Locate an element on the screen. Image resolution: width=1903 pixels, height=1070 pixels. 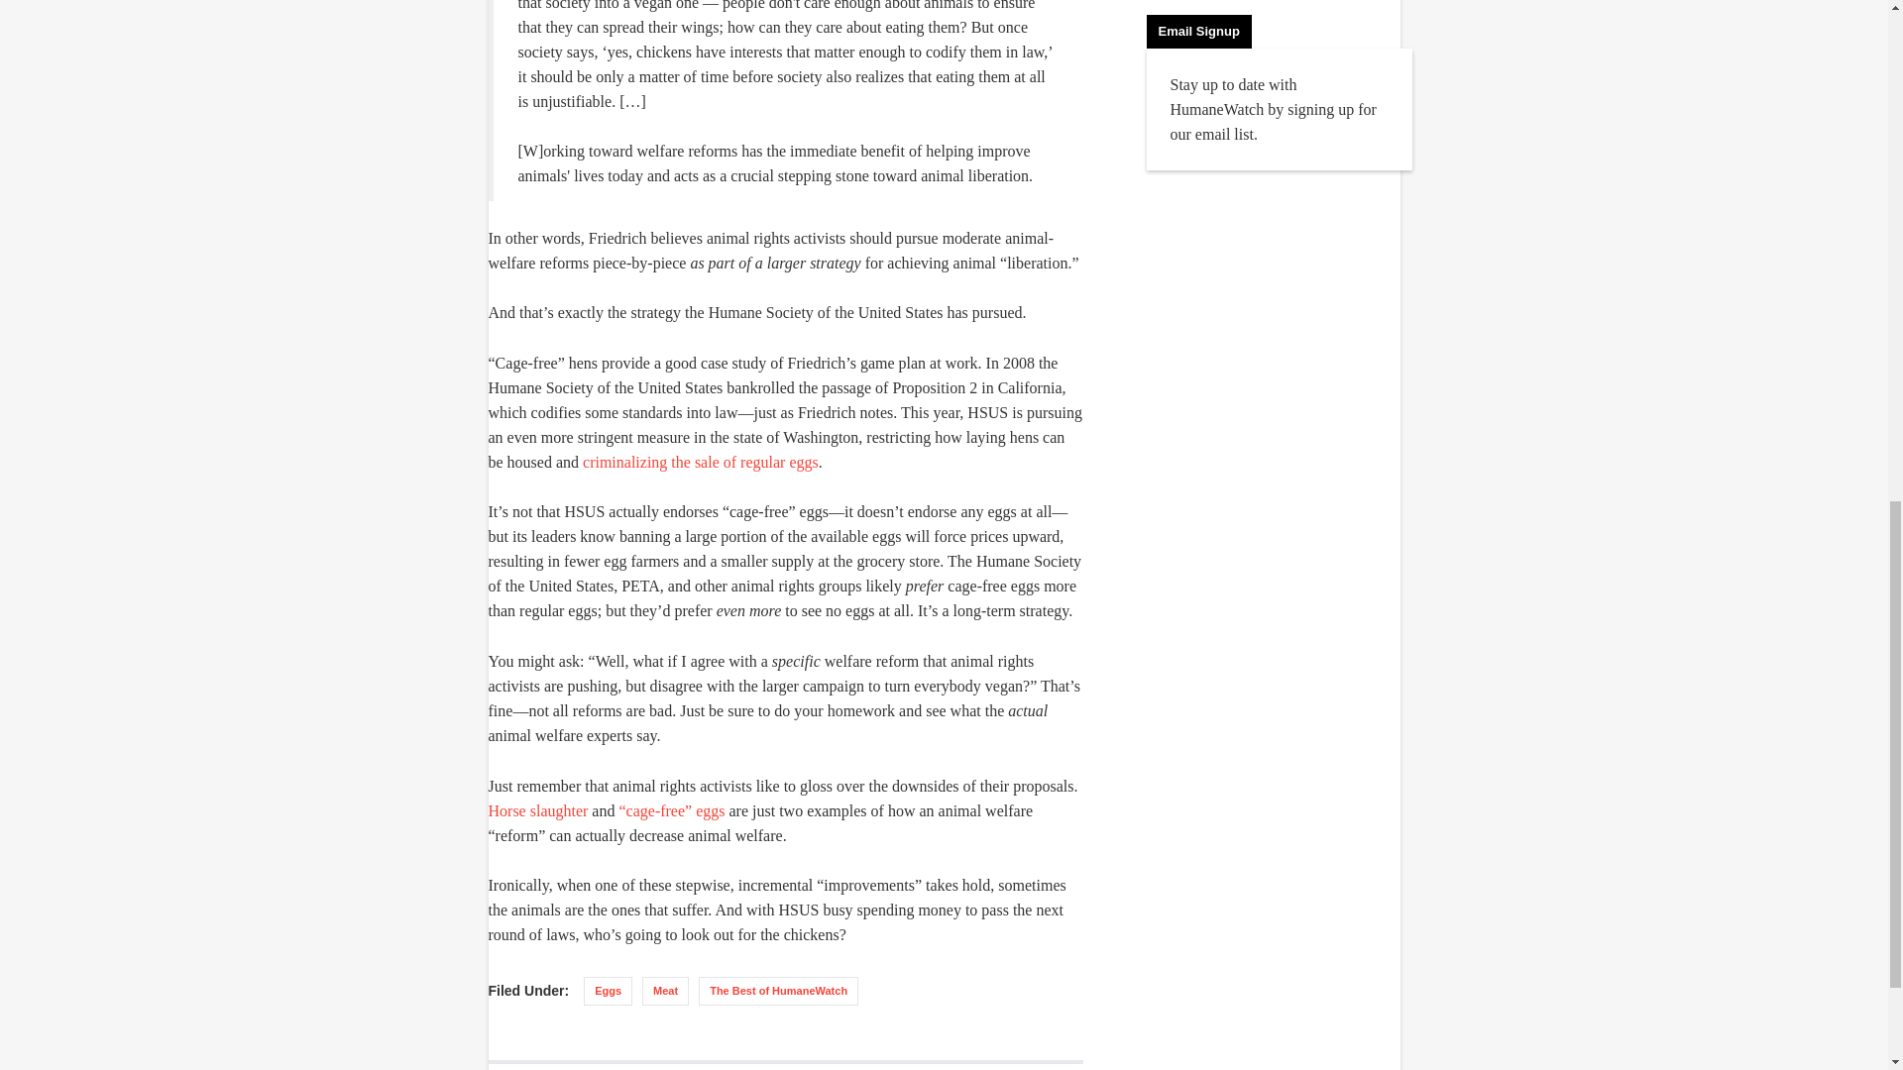
criminalizing the sale of regular eggs is located at coordinates (700, 462).